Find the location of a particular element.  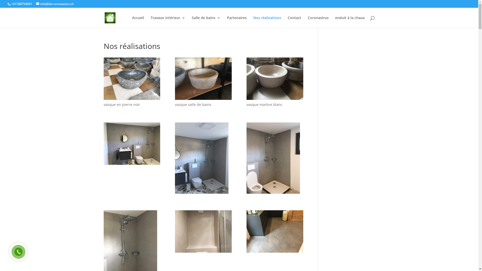

Partenaires is located at coordinates (237, 22).